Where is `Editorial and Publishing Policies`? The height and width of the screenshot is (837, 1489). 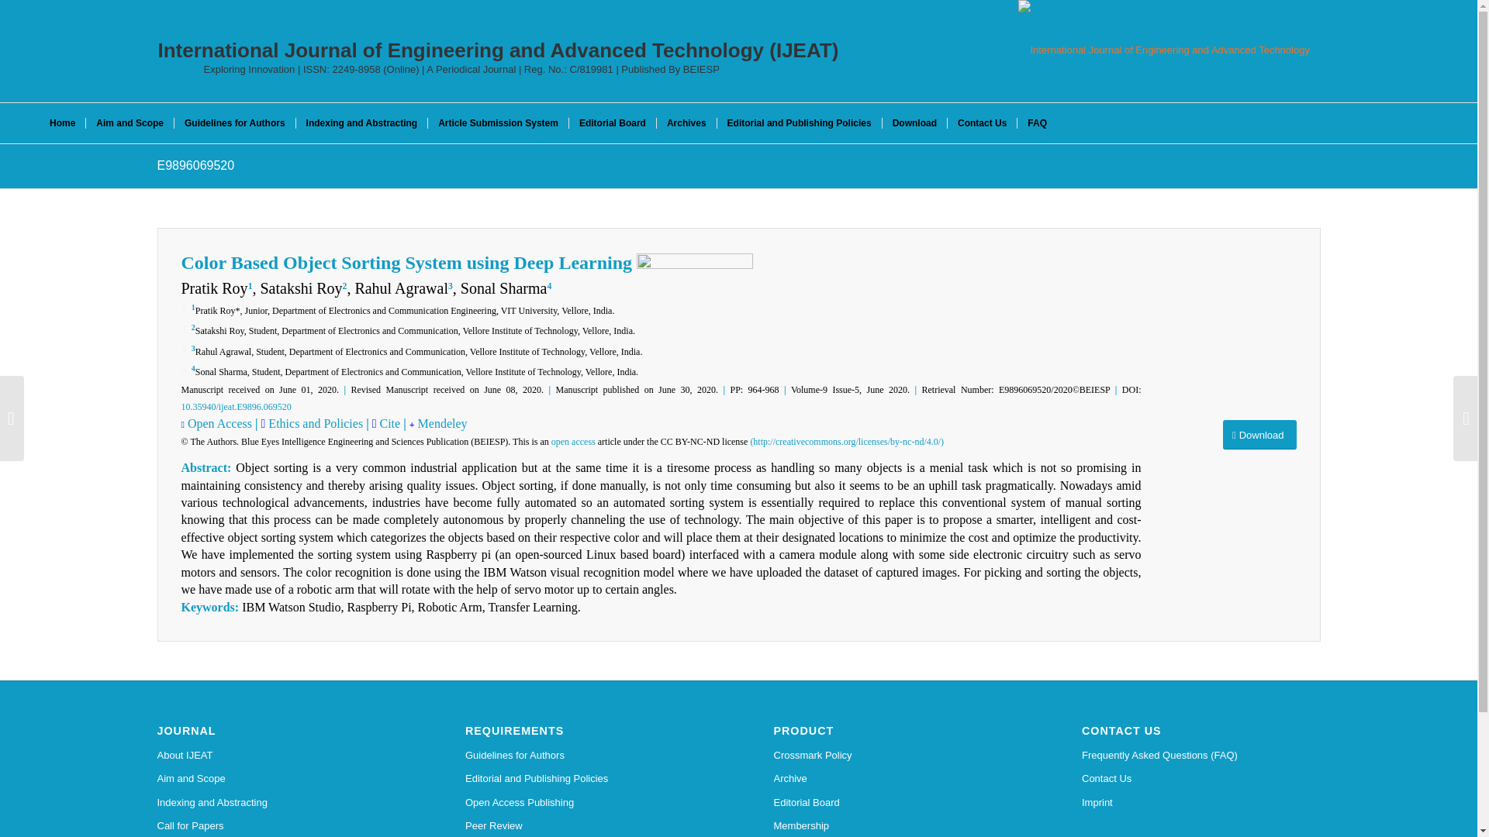 Editorial and Publishing Policies is located at coordinates (799, 122).